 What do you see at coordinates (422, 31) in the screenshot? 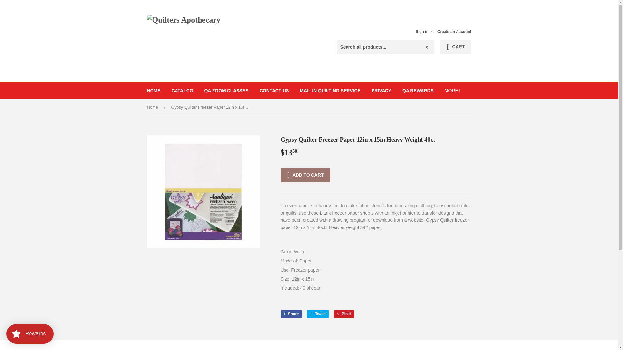
I see `Sign in` at bounding box center [422, 31].